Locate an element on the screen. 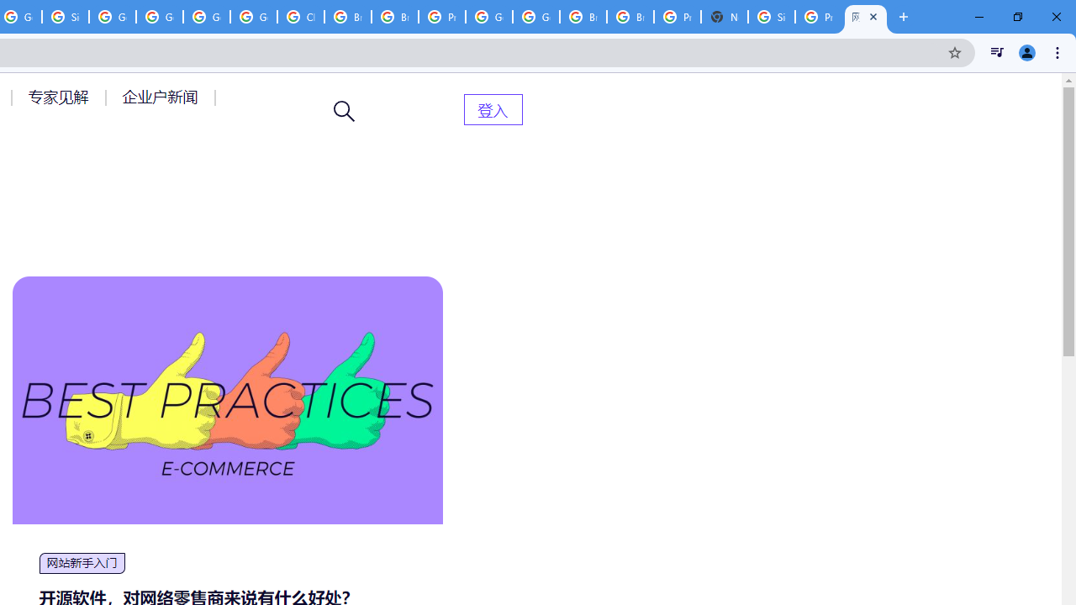 This screenshot has width=1076, height=605. Google Cloud Platform is located at coordinates (489, 17).